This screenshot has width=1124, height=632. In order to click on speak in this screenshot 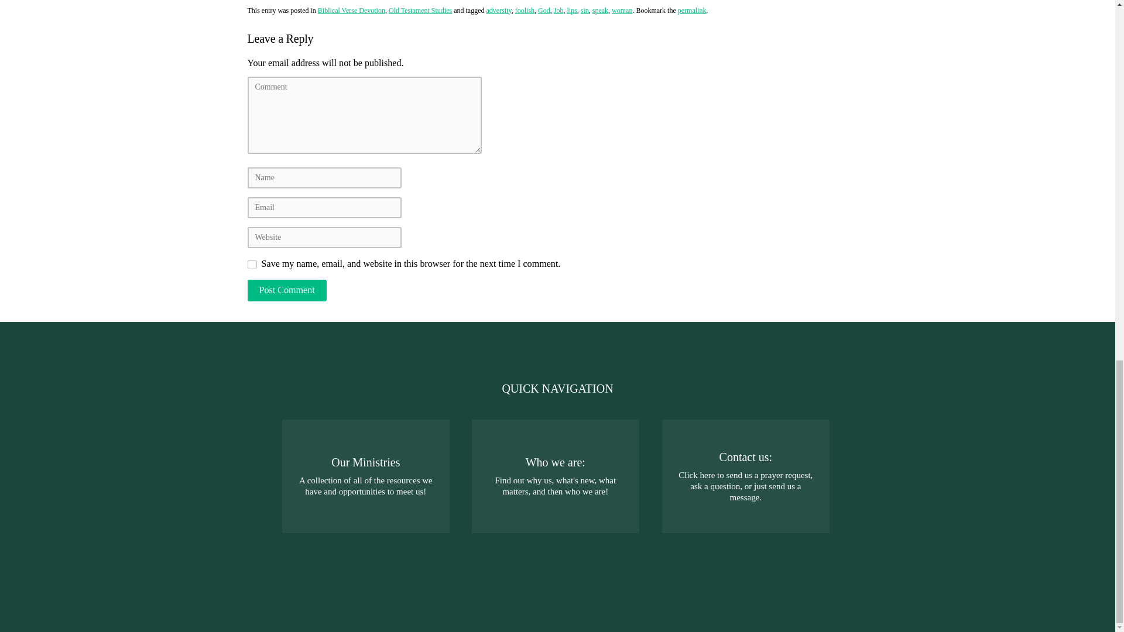, I will do `click(599, 10)`.